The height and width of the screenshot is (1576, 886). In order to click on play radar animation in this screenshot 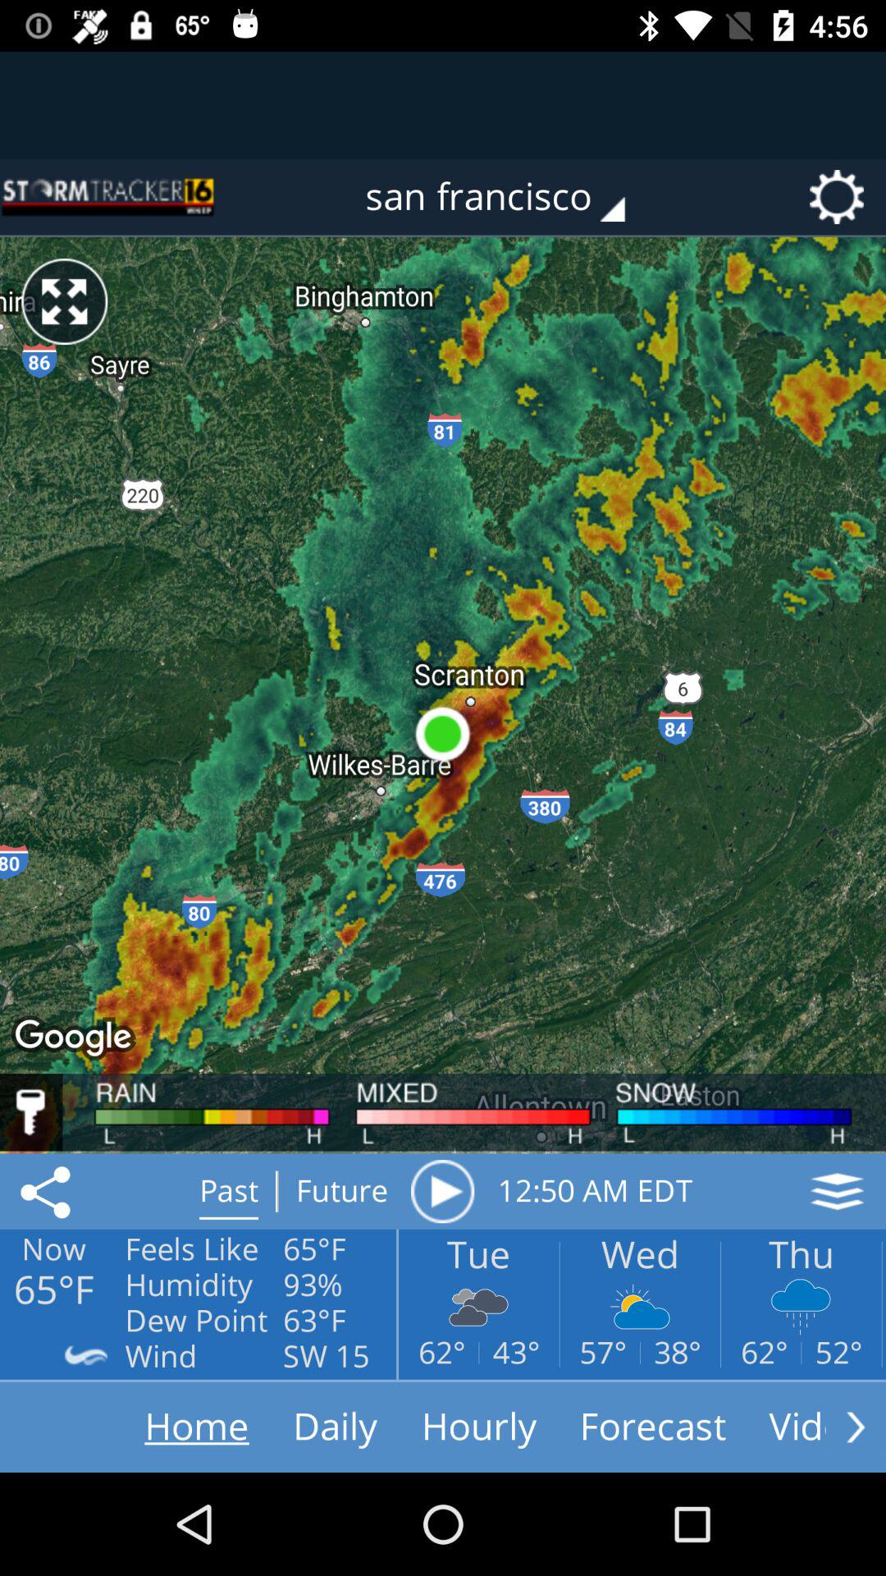, I will do `click(442, 1191)`.